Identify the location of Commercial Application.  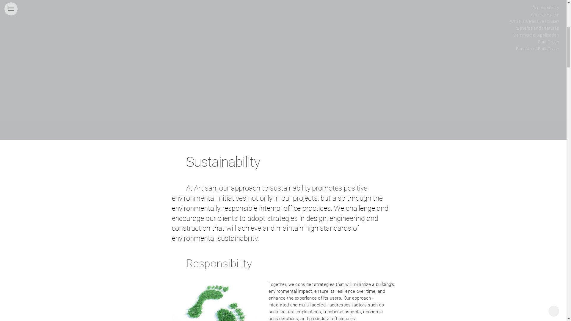
(536, 216).